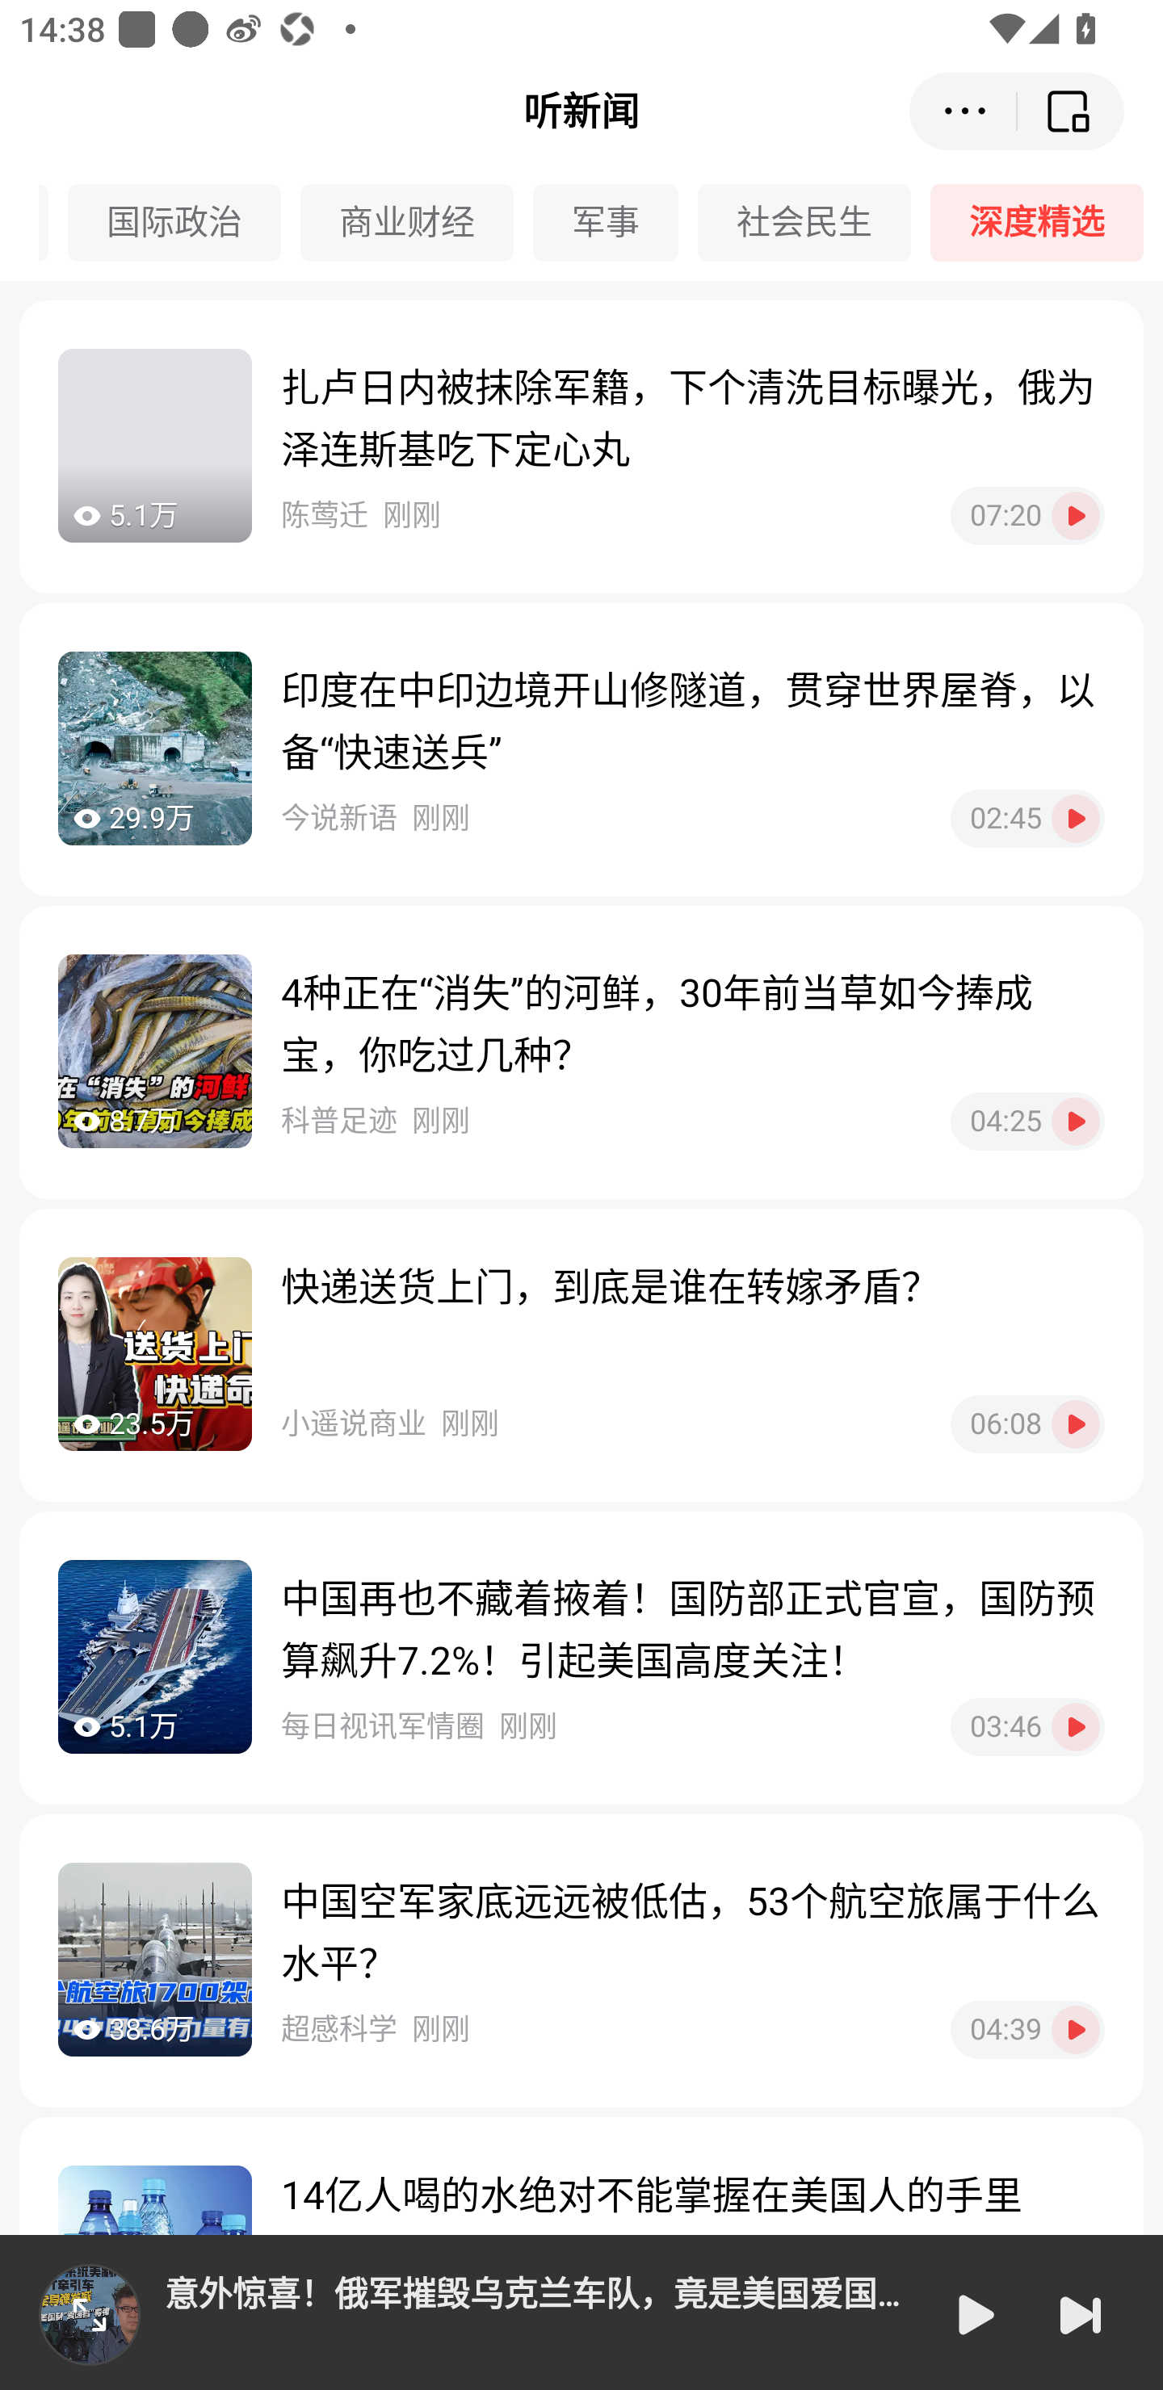 This screenshot has height=2390, width=1163. What do you see at coordinates (963, 111) in the screenshot?
I see `更多` at bounding box center [963, 111].